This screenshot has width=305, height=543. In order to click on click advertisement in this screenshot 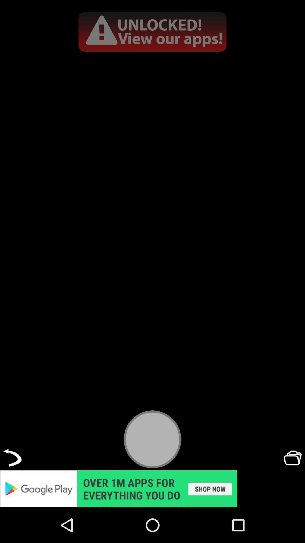, I will do `click(152, 489)`.